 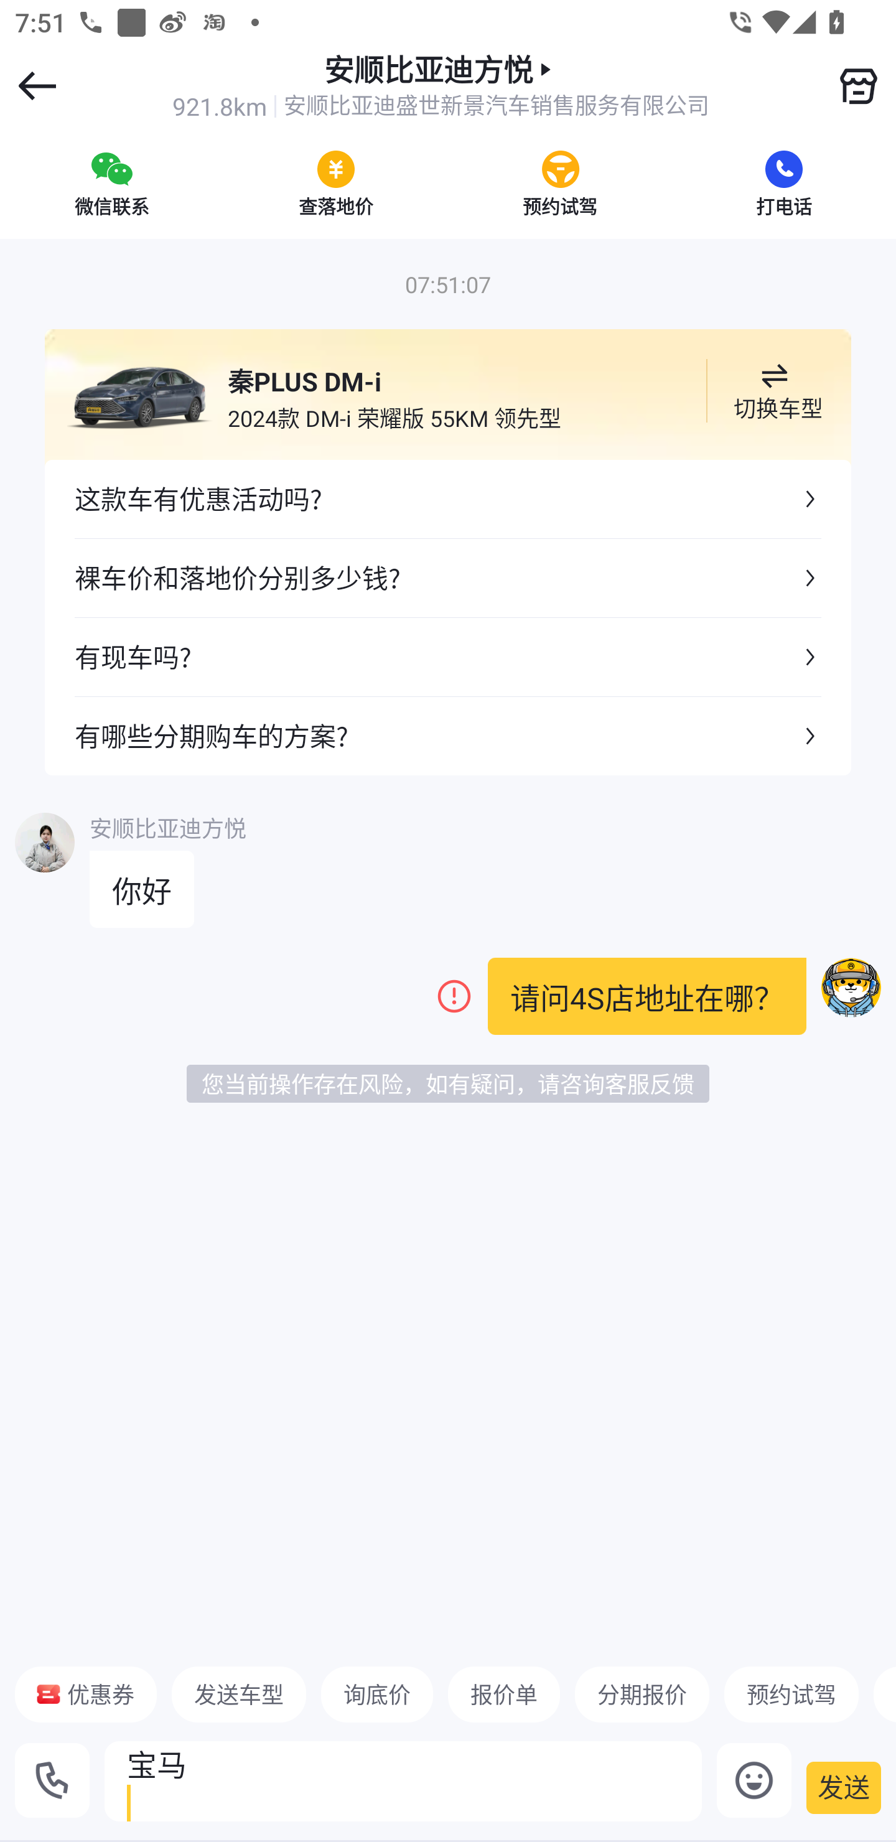 What do you see at coordinates (560, 183) in the screenshot?
I see `预约试驾` at bounding box center [560, 183].